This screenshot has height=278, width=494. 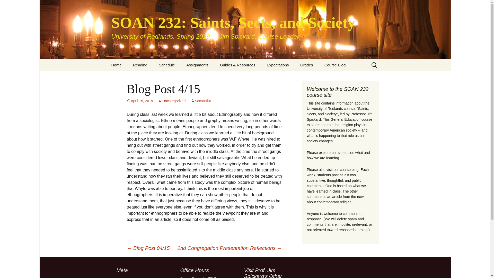 I want to click on Schedule, so click(x=167, y=65).